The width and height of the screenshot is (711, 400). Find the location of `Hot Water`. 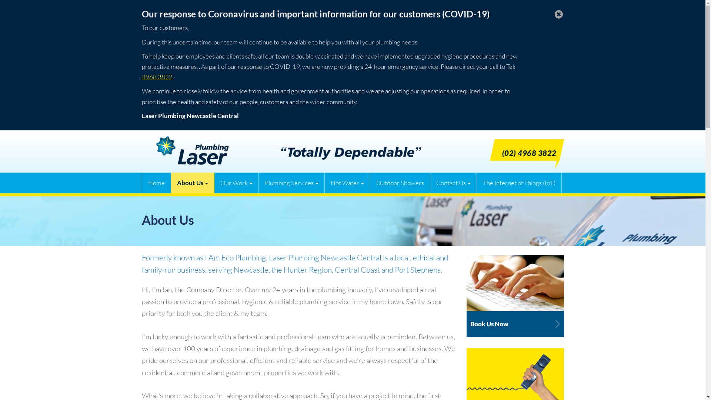

Hot Water is located at coordinates (347, 183).